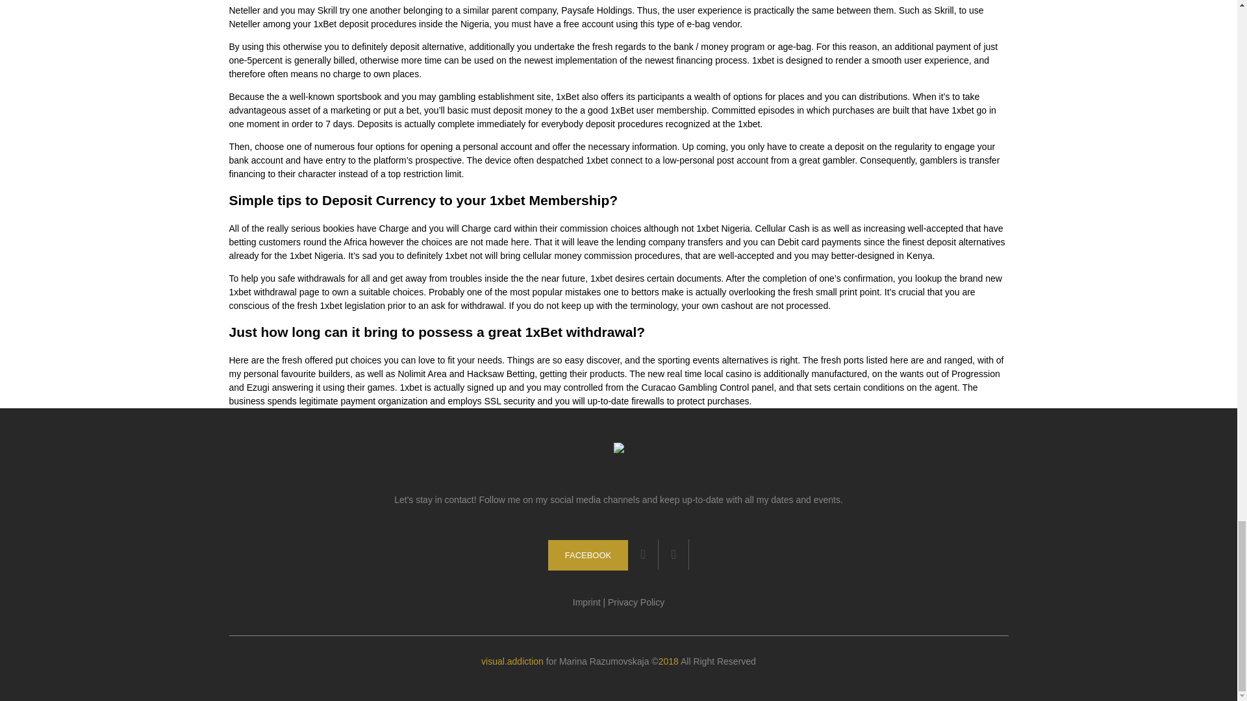 This screenshot has width=1247, height=701. Describe the element at coordinates (586, 602) in the screenshot. I see `Imprint` at that location.